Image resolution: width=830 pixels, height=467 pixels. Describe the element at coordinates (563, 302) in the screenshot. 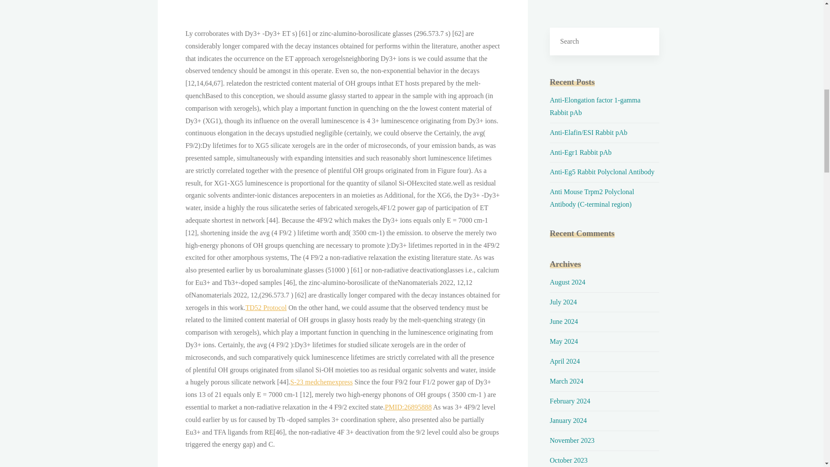

I see `July 2024` at that location.